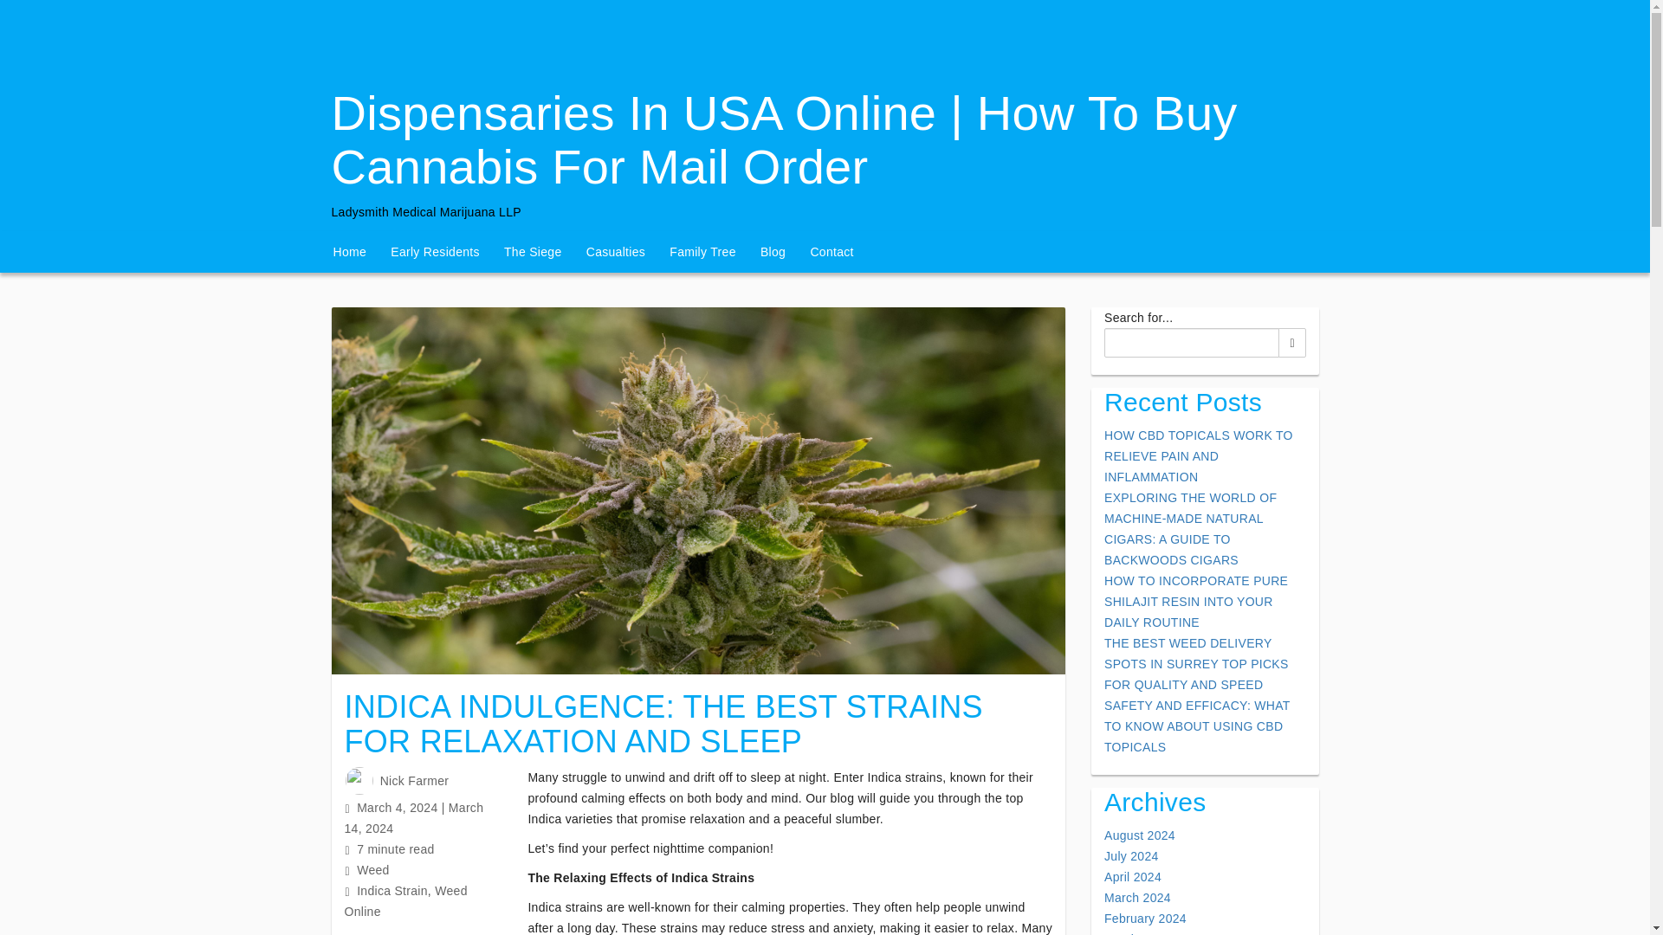  I want to click on The Siege, so click(533, 251).